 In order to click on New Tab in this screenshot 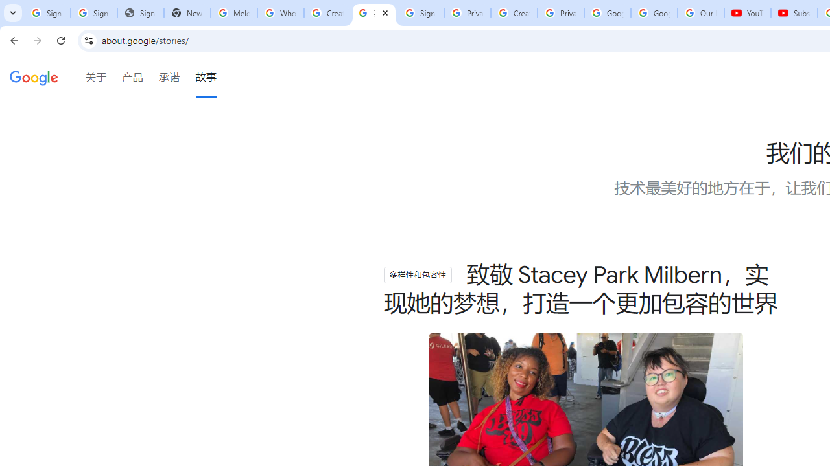, I will do `click(187, 13)`.